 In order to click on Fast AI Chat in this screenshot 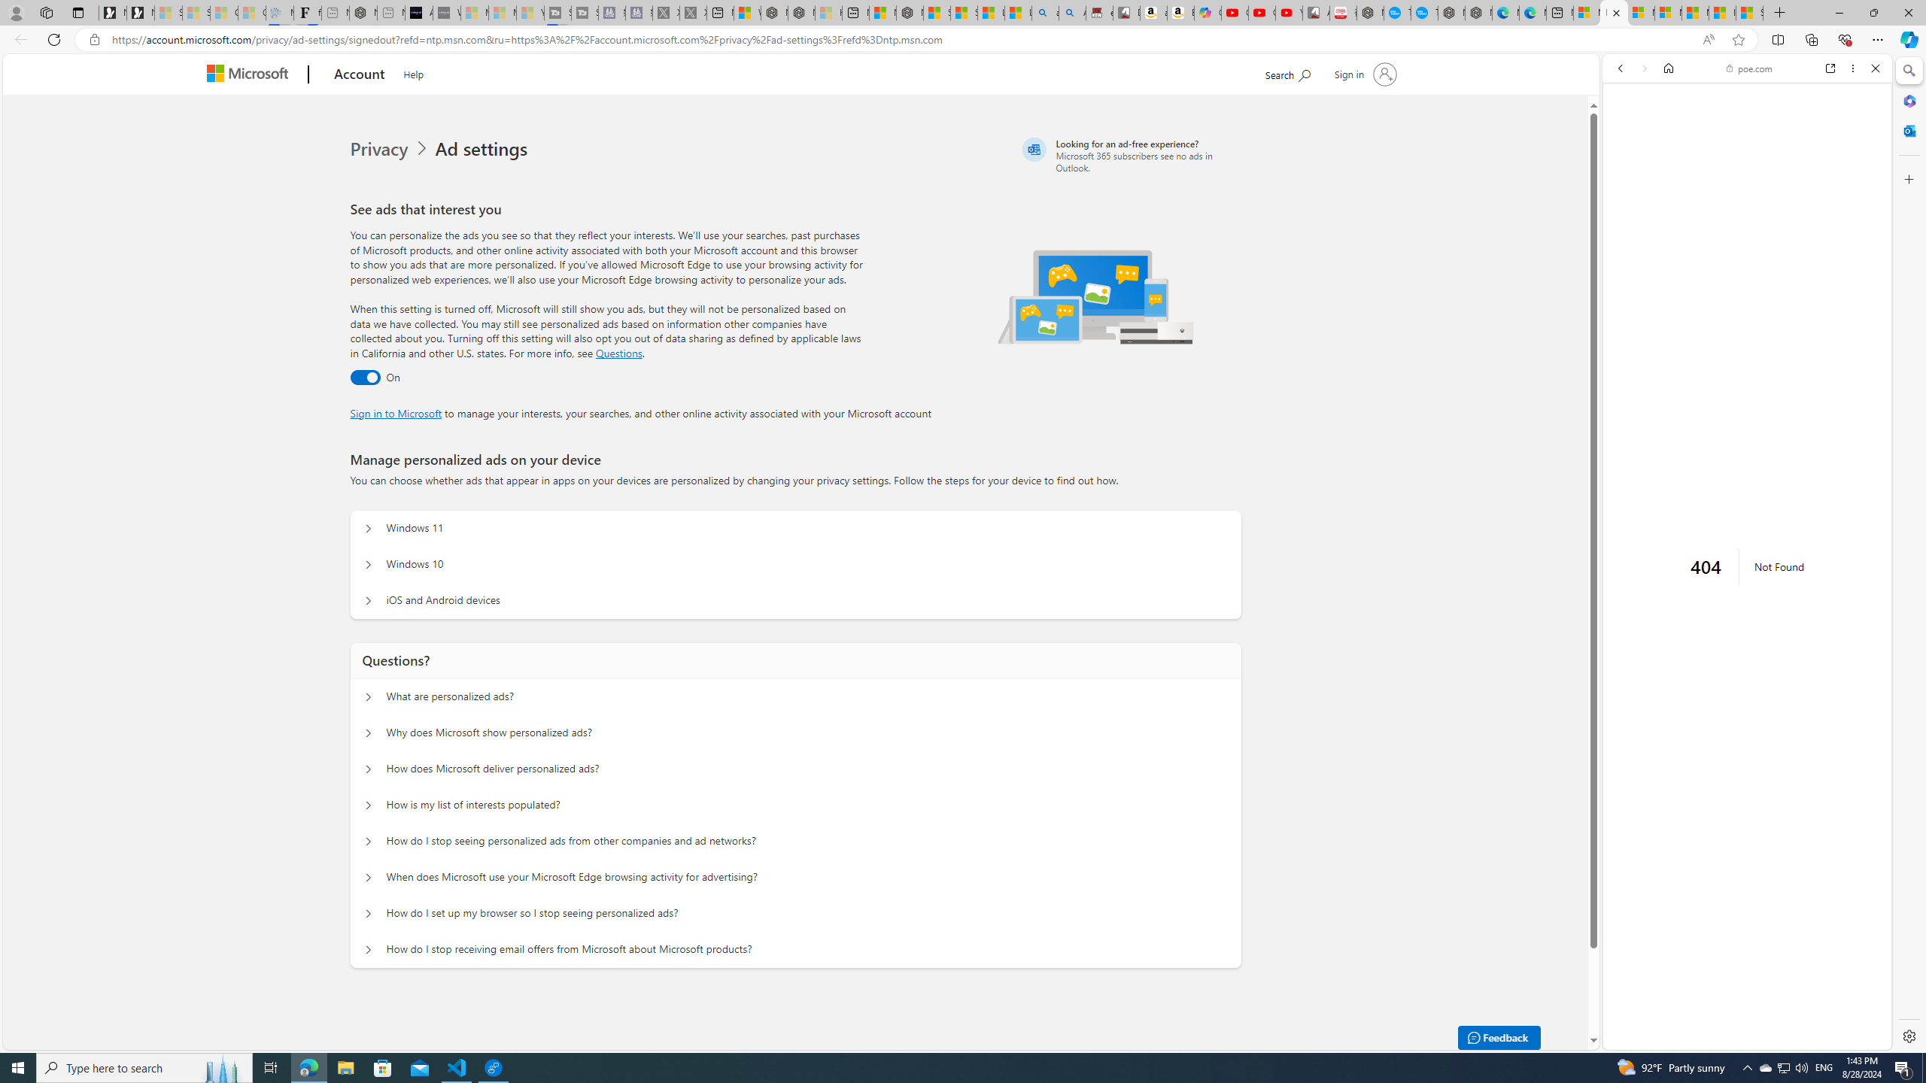, I will do `click(1747, 378)`.